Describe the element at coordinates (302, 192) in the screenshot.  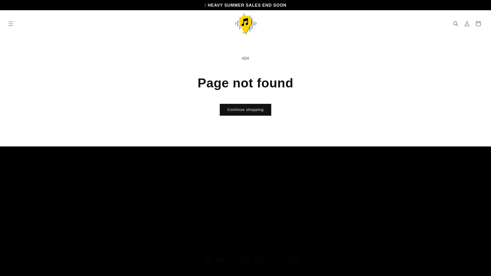
I see `Privacy Policy` at that location.